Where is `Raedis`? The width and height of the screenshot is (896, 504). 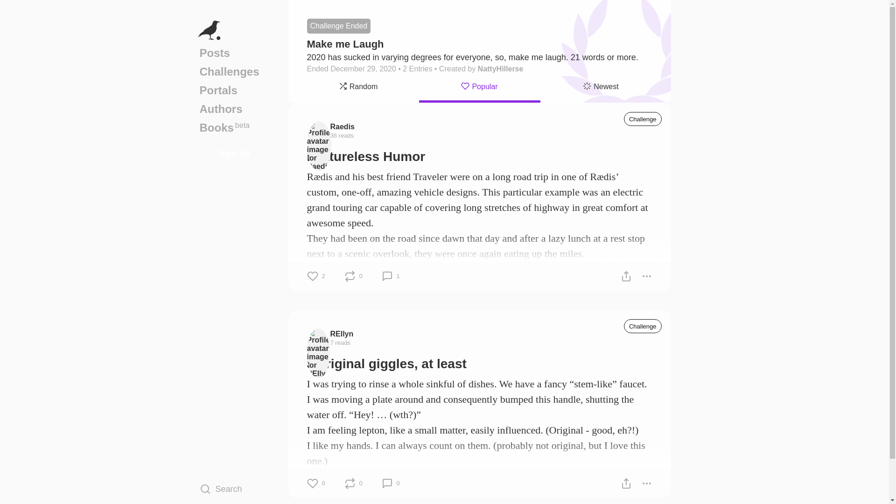
Raedis is located at coordinates (343, 126).